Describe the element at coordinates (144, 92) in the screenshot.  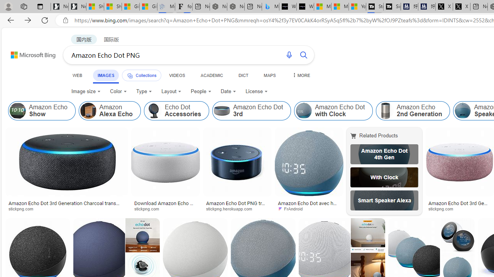
I see `Type` at that location.